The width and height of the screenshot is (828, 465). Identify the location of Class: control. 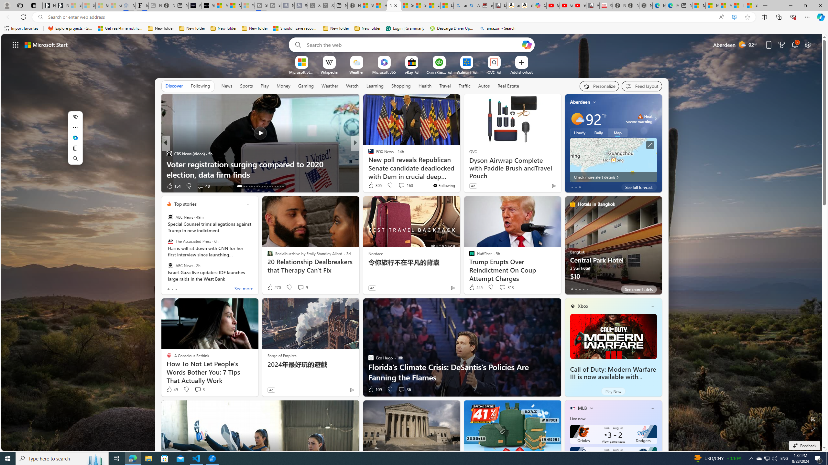
(16, 45).